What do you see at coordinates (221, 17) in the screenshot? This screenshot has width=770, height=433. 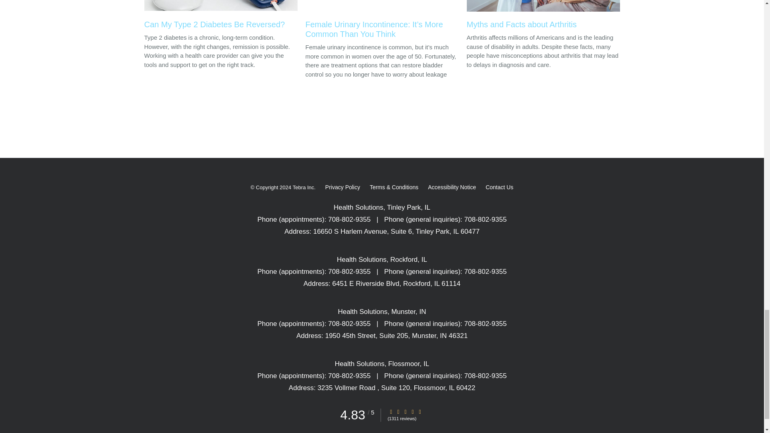 I see `Can My Type 2 Diabetes Be Reversed?` at bounding box center [221, 17].